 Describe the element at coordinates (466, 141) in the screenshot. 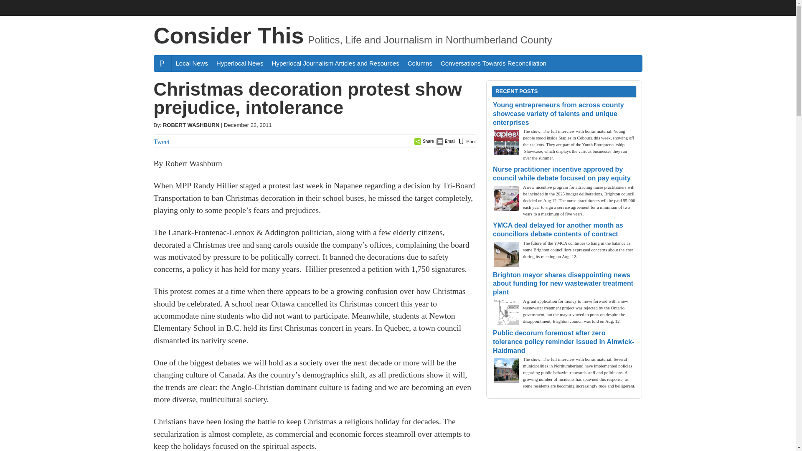

I see `print this article` at that location.